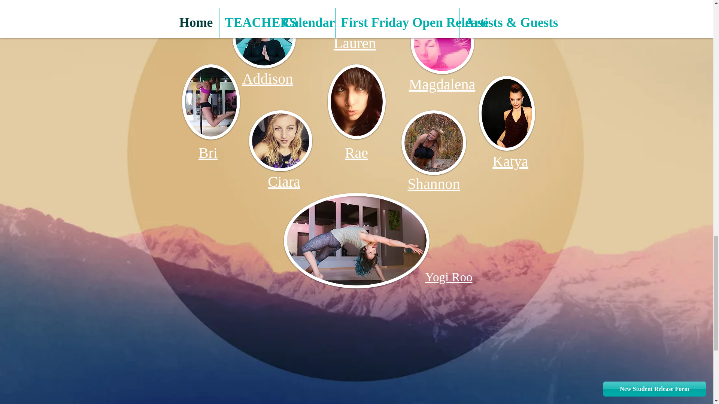 Image resolution: width=719 pixels, height=404 pixels. What do you see at coordinates (355, 43) in the screenshot?
I see `Lauren` at bounding box center [355, 43].